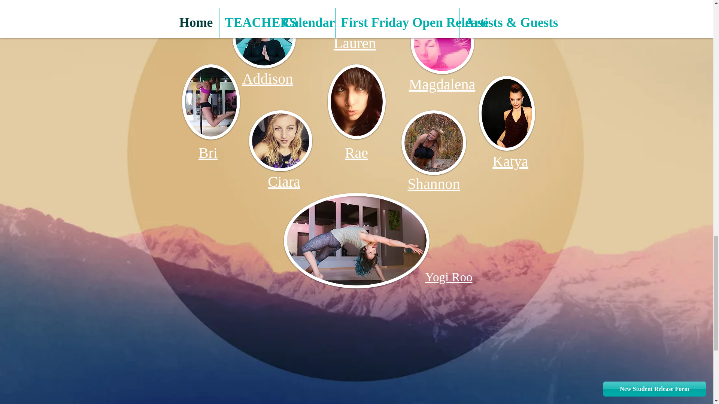 Image resolution: width=719 pixels, height=404 pixels. What do you see at coordinates (355, 43) in the screenshot?
I see `Lauren` at bounding box center [355, 43].